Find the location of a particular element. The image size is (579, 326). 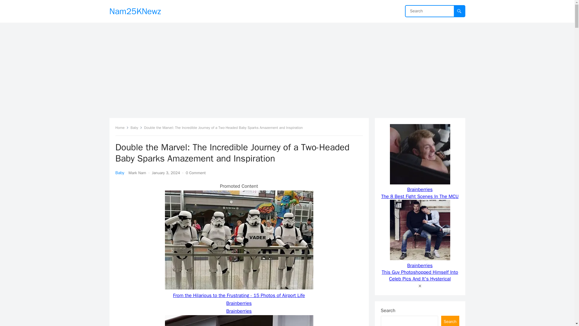

Nam25KNewz is located at coordinates (135, 11).